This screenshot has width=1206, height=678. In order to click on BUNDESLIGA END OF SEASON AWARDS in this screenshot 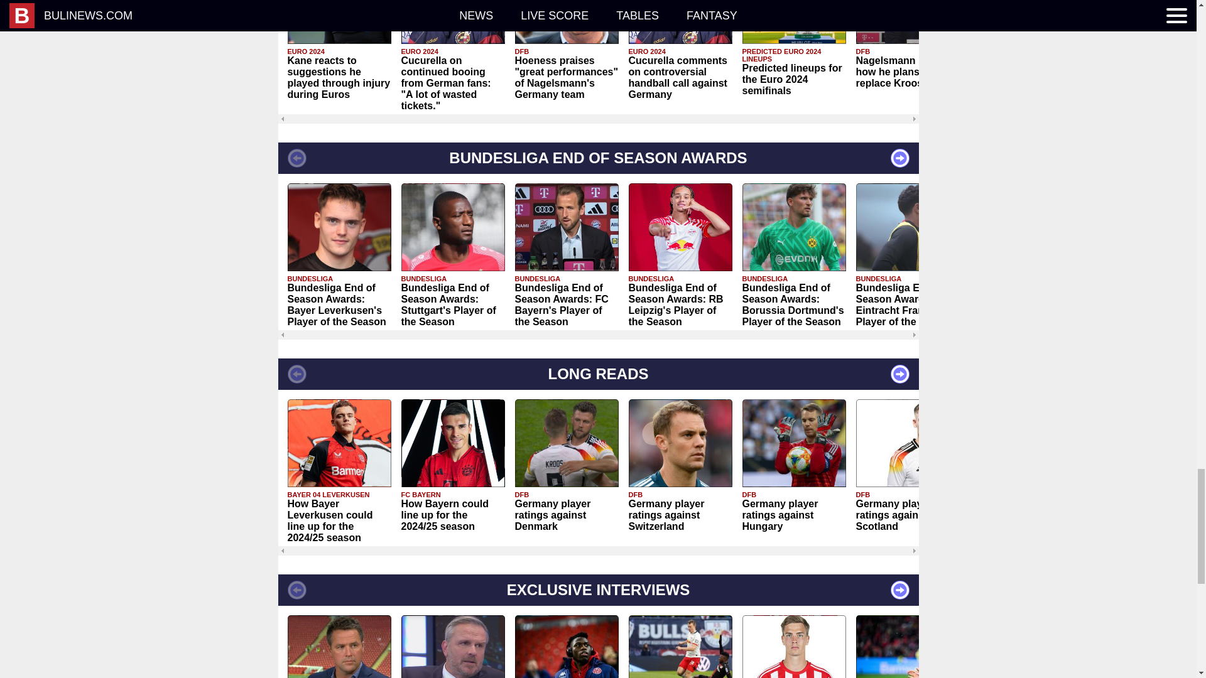, I will do `click(597, 158)`.